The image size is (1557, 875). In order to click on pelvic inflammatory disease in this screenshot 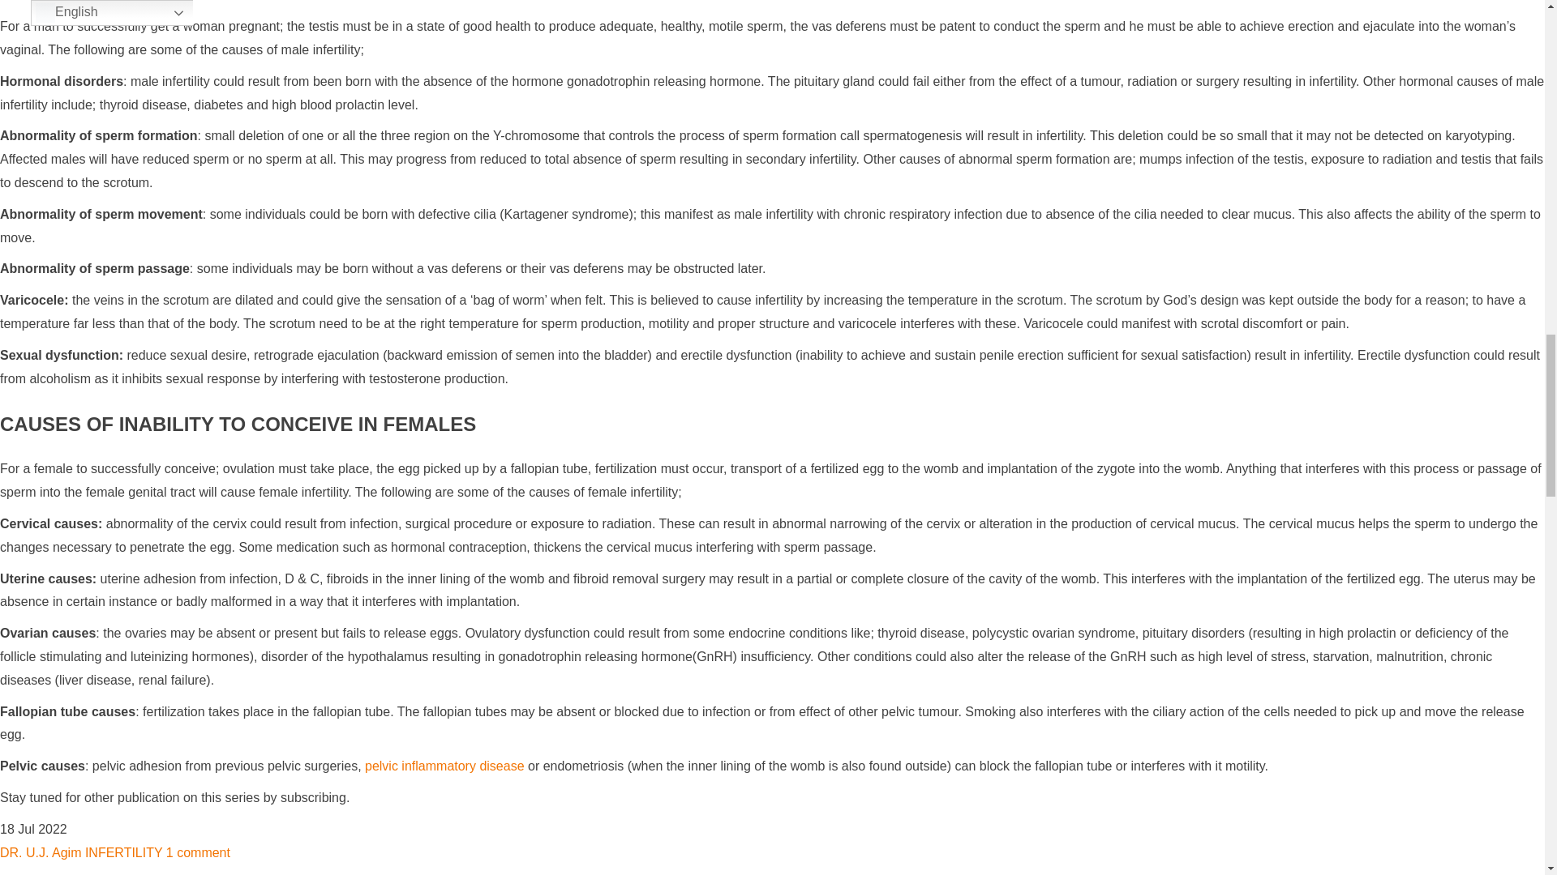, I will do `click(444, 766)`.